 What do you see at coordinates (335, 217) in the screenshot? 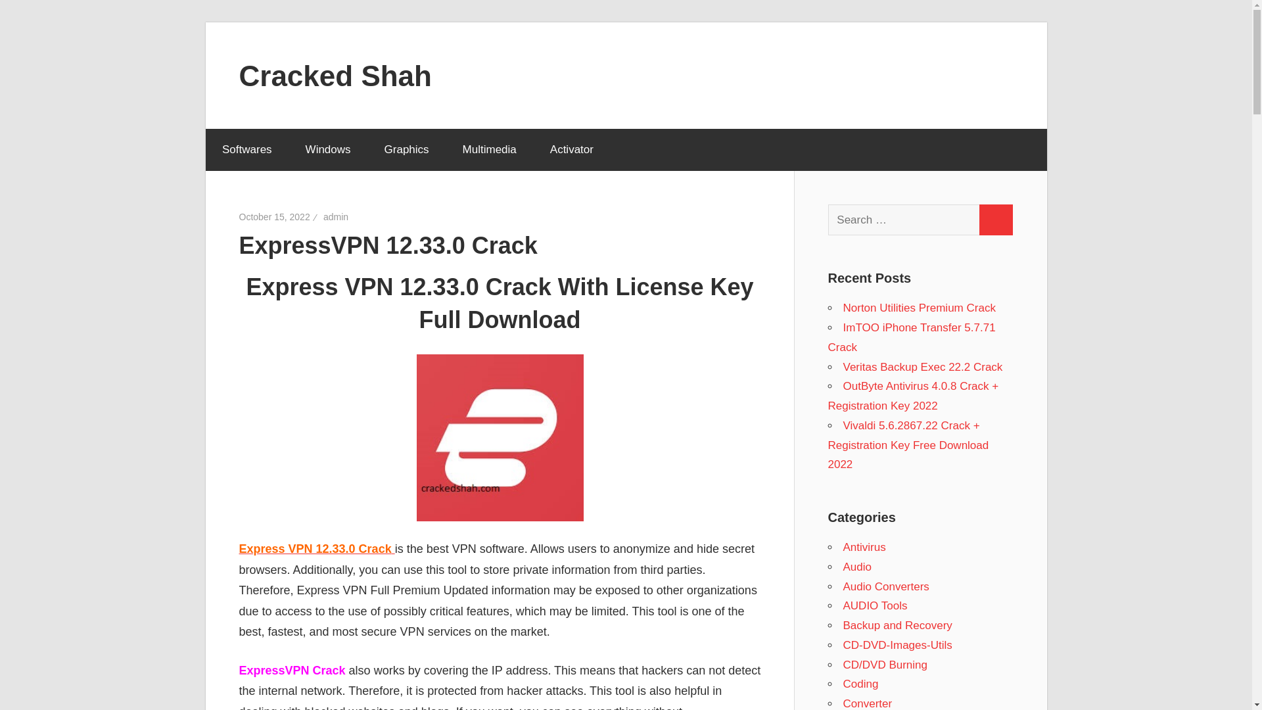
I see `admin` at bounding box center [335, 217].